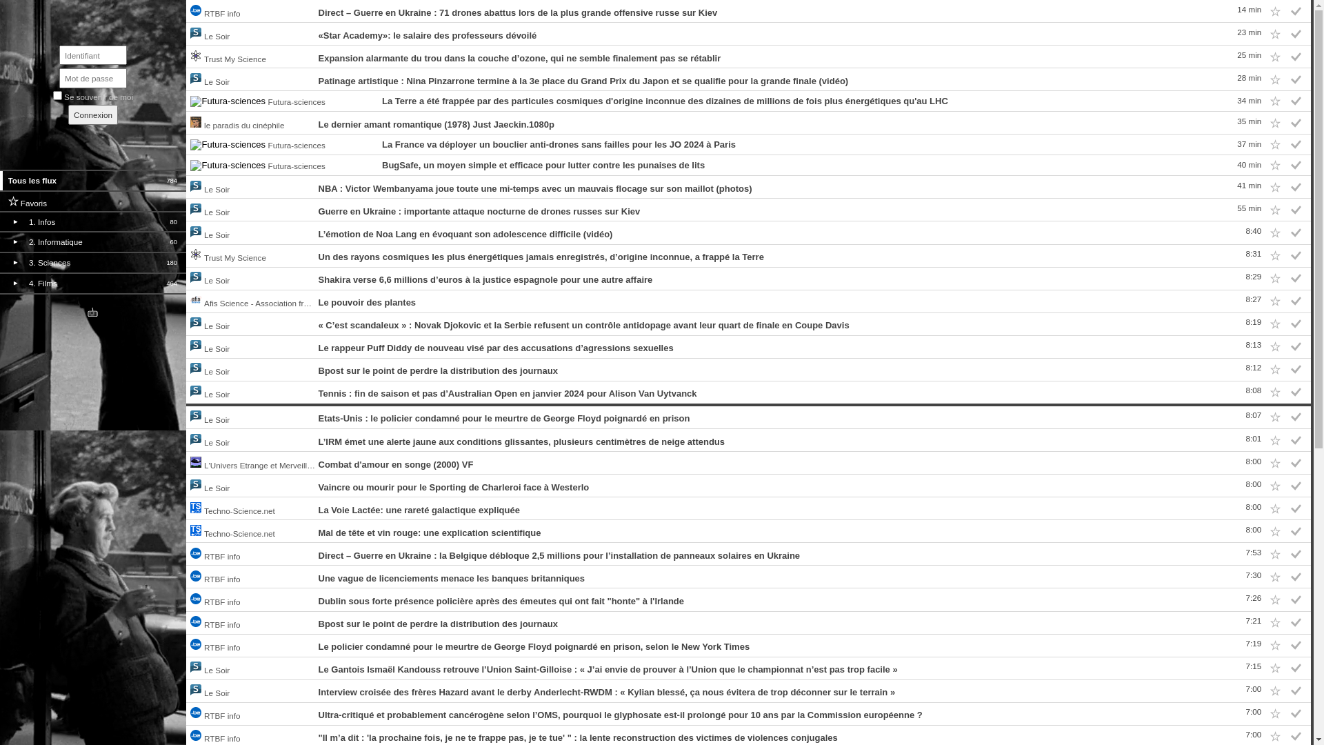  Describe the element at coordinates (1275, 101) in the screenshot. I see `Favoriser` at that location.